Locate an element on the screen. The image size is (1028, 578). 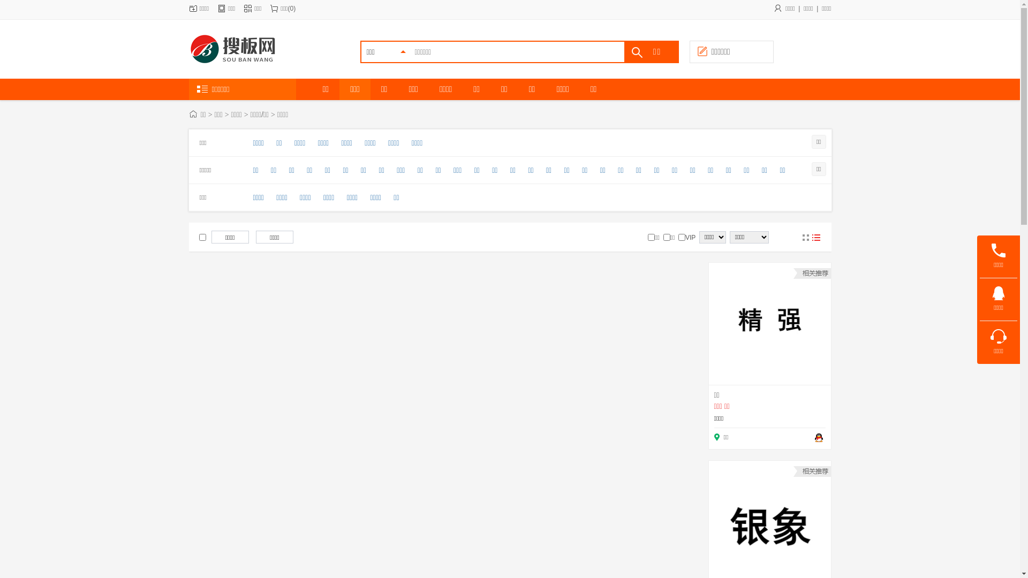
on is located at coordinates (667, 238).